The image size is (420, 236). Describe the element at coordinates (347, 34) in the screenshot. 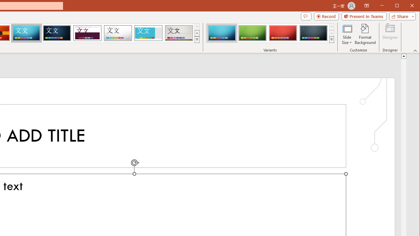

I see `Slide Size` at that location.